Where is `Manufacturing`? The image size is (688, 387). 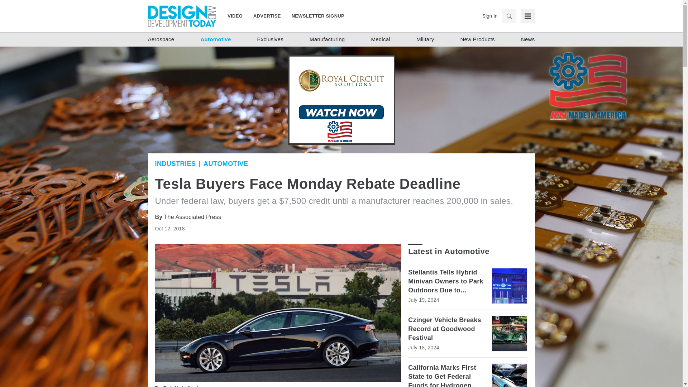
Manufacturing is located at coordinates (327, 39).